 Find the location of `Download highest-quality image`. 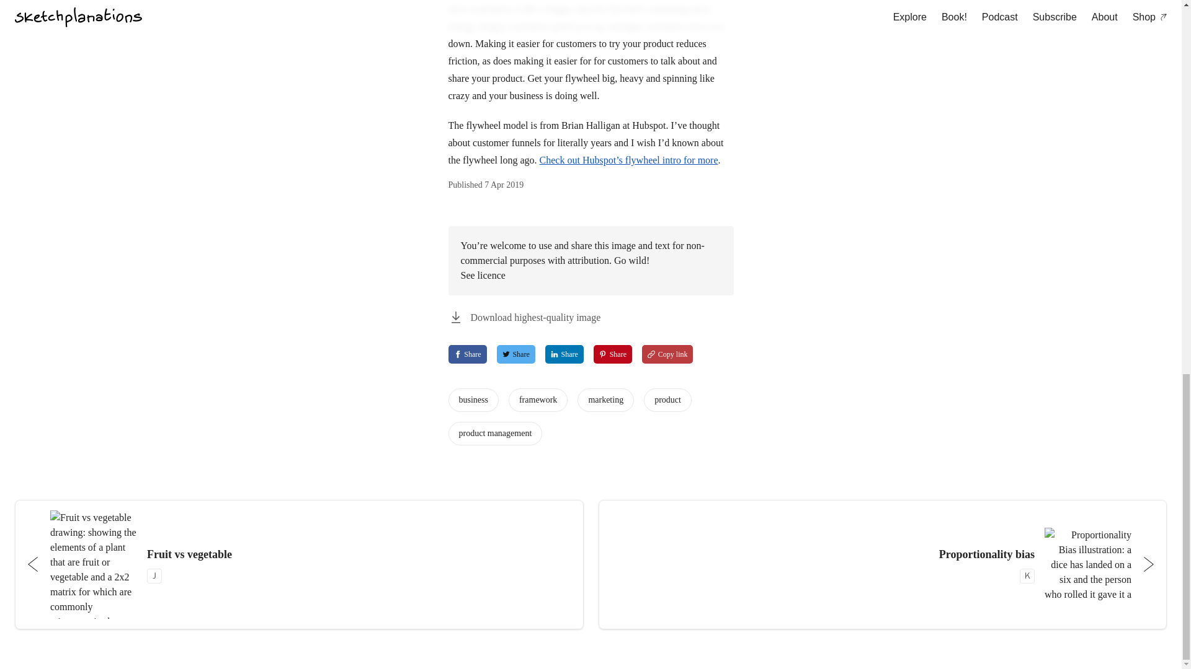

Download highest-quality image is located at coordinates (466, 354).